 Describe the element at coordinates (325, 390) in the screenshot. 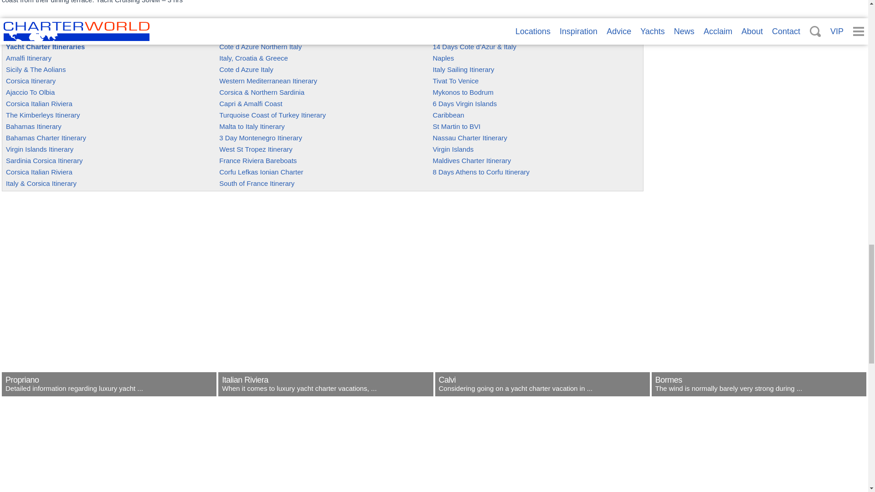

I see `Italian Riviera` at that location.